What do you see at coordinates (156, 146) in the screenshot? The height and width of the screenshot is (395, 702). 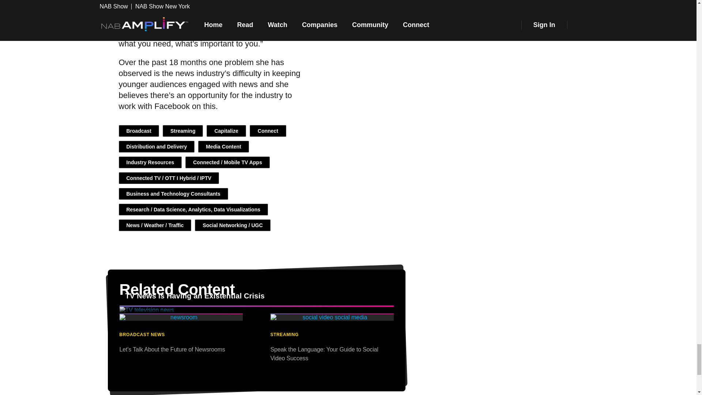 I see `Distribution and Delivery` at bounding box center [156, 146].